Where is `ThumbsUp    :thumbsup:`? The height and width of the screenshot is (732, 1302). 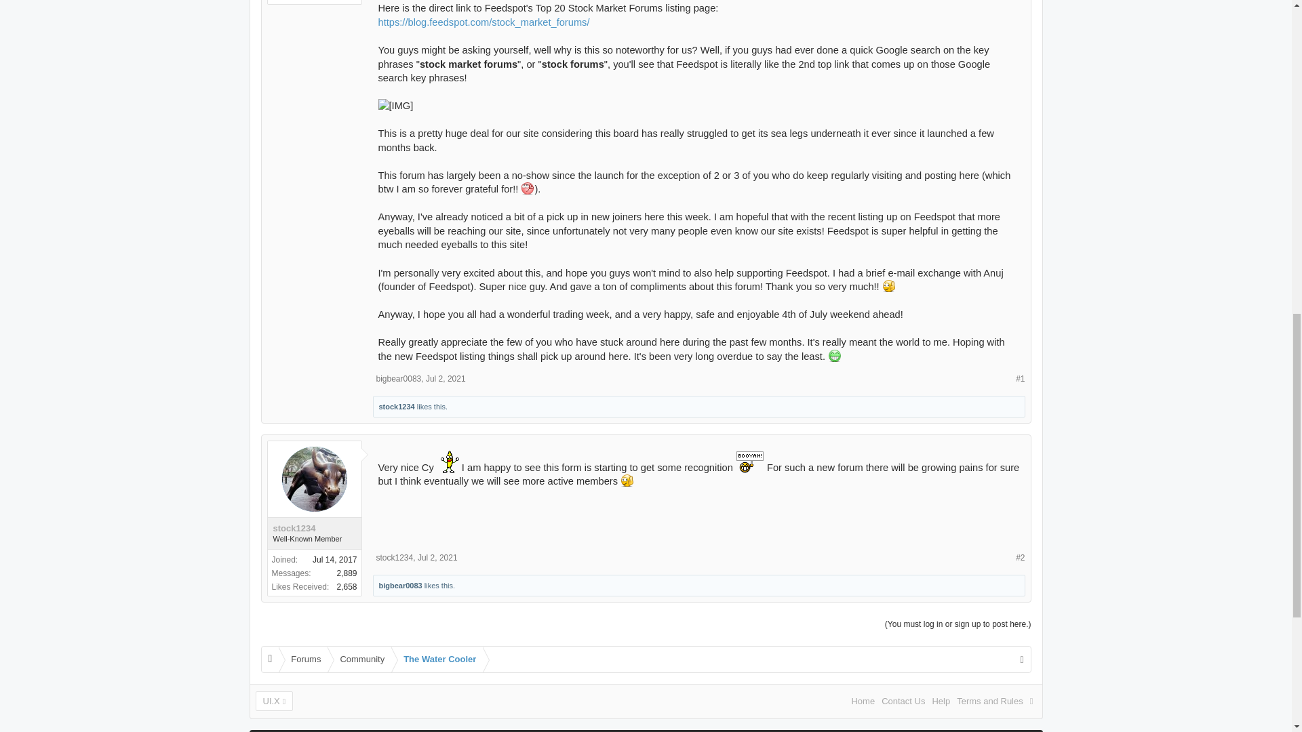 ThumbsUp    :thumbsup: is located at coordinates (888, 285).